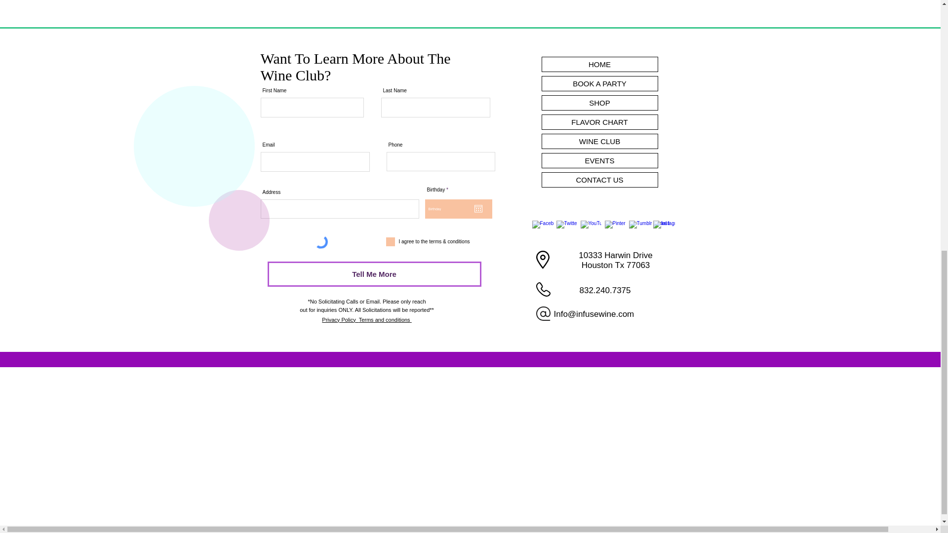 The image size is (948, 533). Describe the element at coordinates (600, 83) in the screenshot. I see `BOOK A PARTY` at that location.